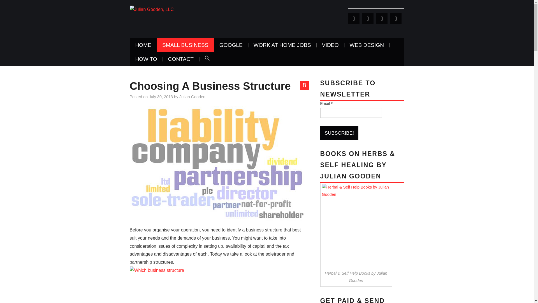 Image resolution: width=538 pixels, height=303 pixels. I want to click on Julian Gooden, so click(192, 97).